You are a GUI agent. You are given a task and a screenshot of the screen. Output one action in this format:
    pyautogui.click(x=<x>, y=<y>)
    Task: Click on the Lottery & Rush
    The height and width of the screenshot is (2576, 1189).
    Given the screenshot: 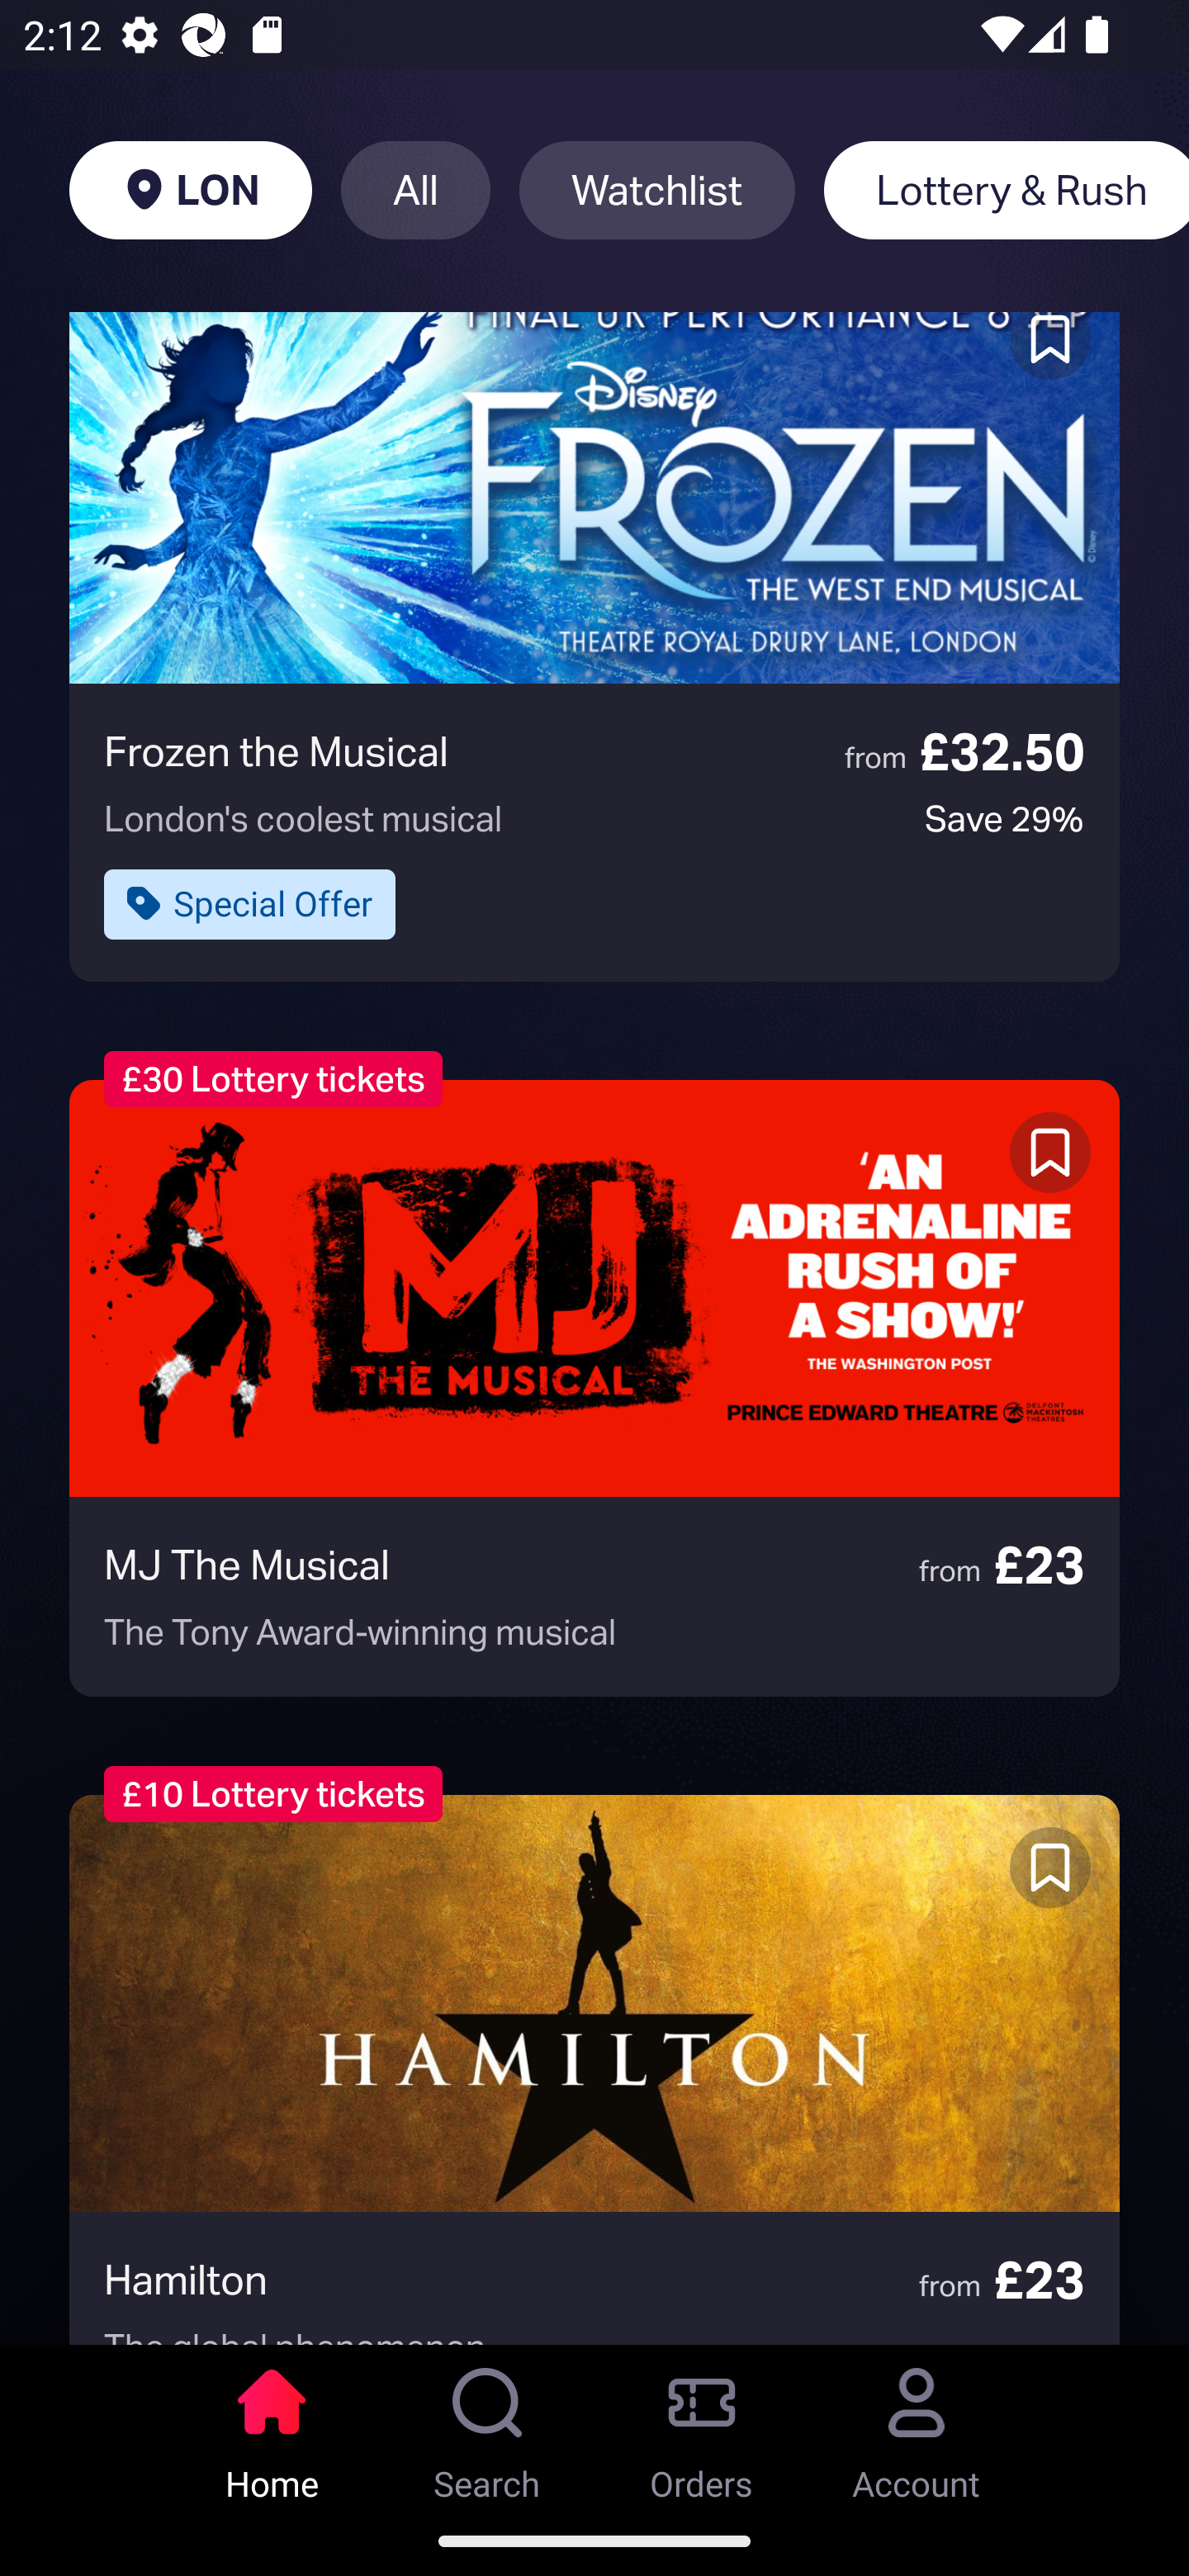 What is the action you would take?
    pyautogui.click(x=1006, y=190)
    